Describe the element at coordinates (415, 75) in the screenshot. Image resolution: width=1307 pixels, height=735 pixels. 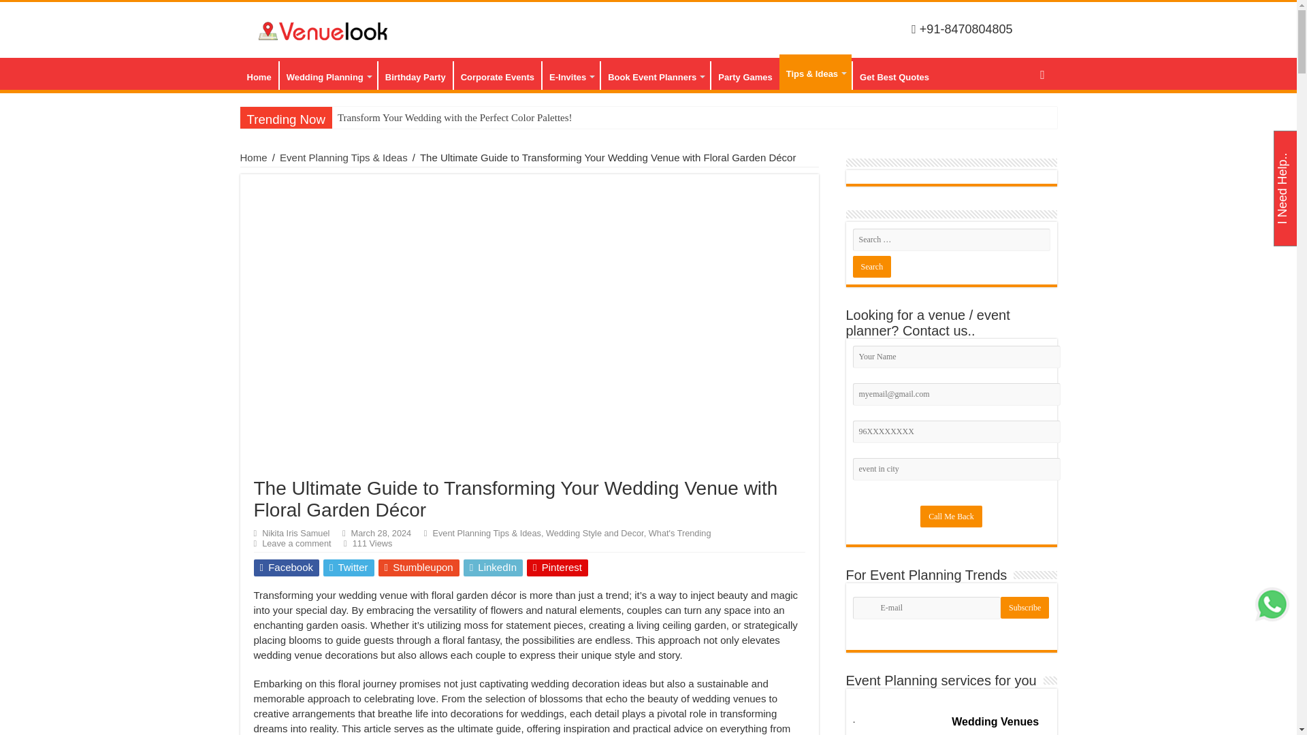
I see `Birthday Party` at that location.